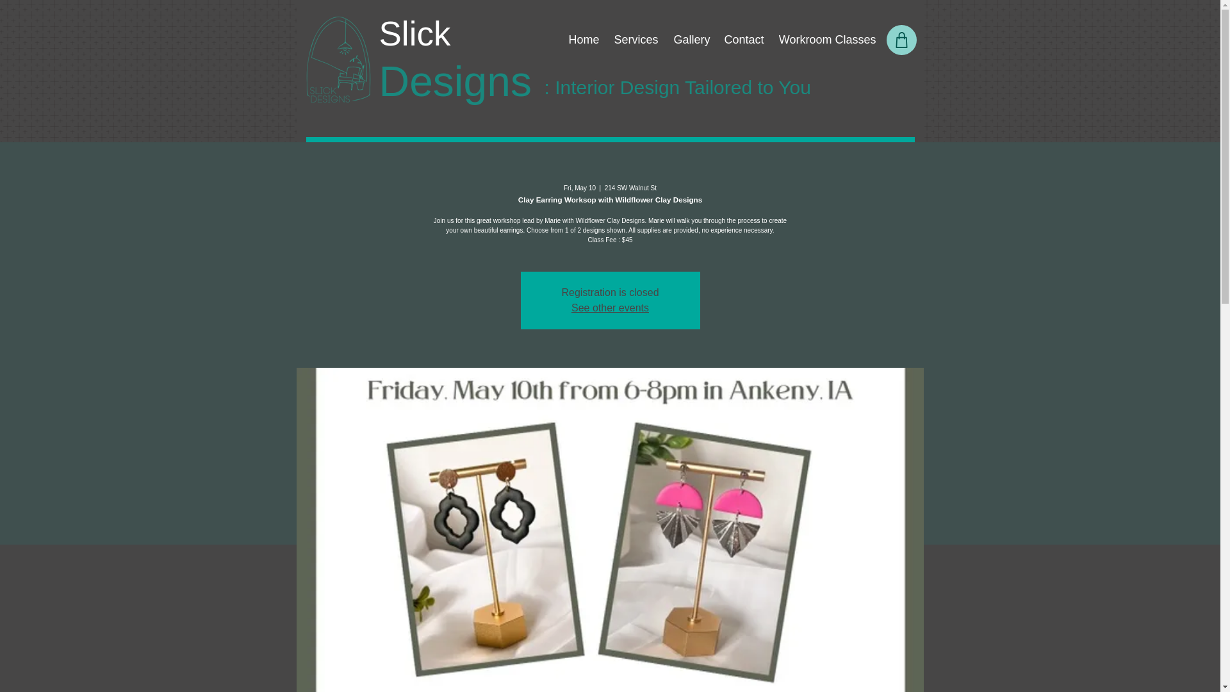  Describe the element at coordinates (610, 308) in the screenshot. I see `See other events` at that location.